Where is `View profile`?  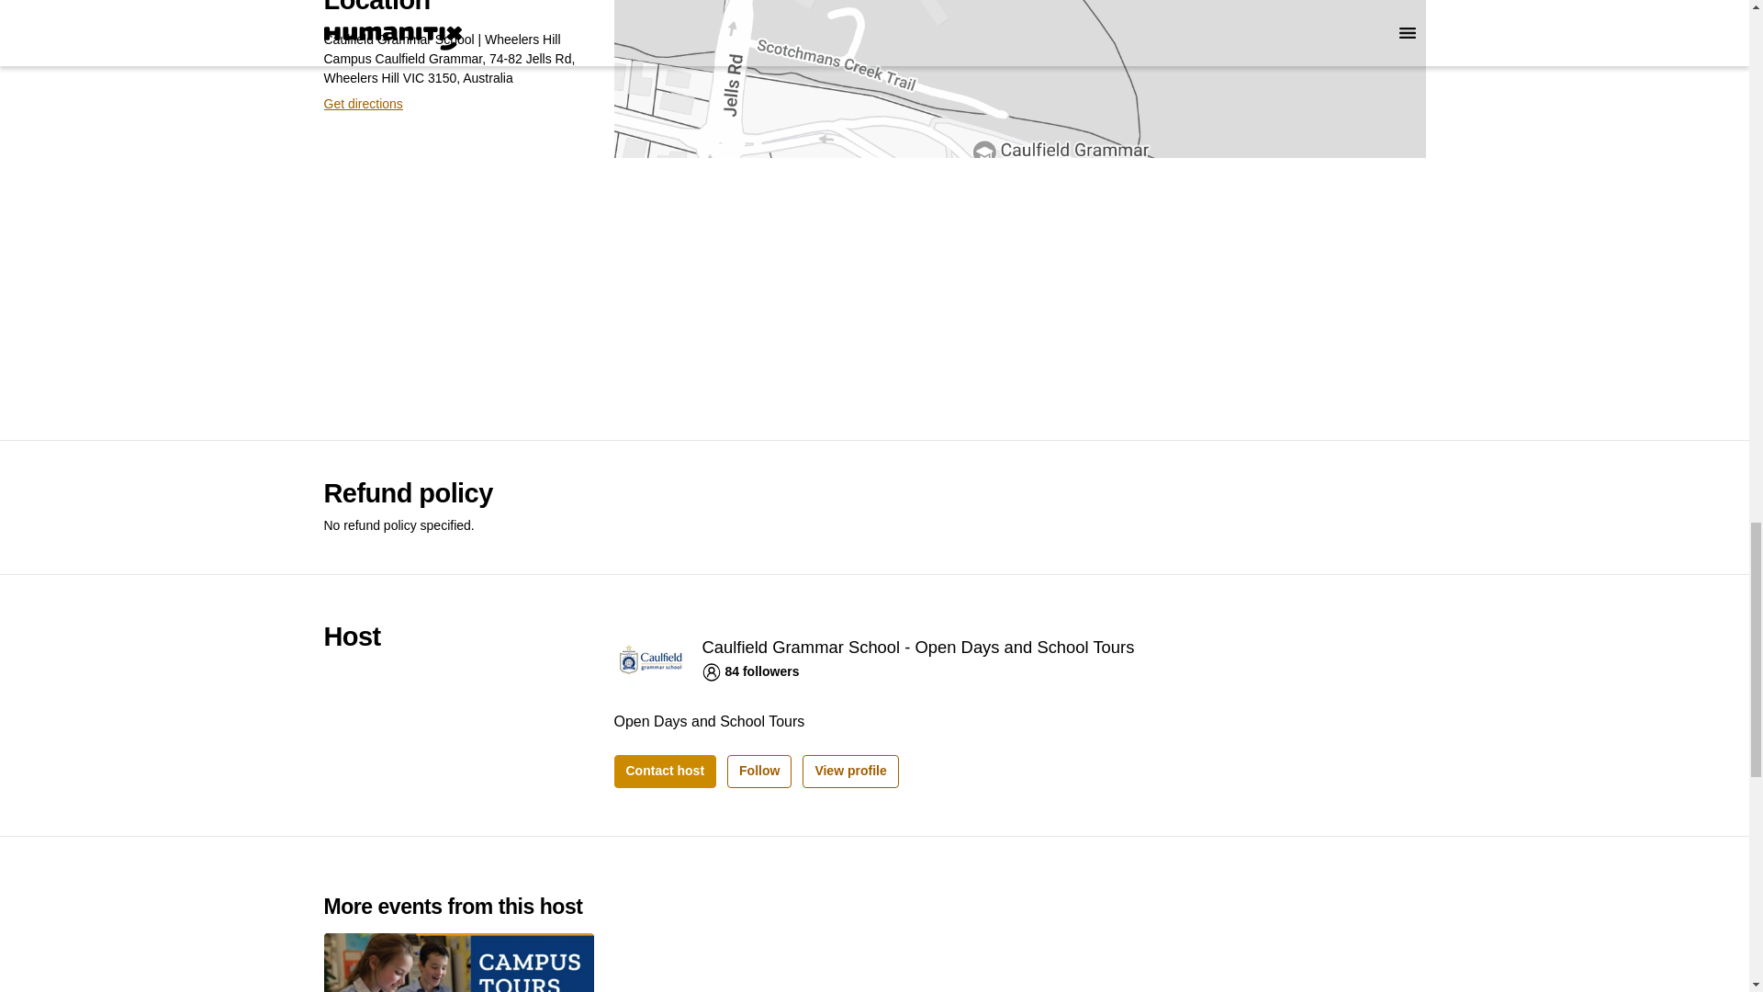
View profile is located at coordinates (849, 771).